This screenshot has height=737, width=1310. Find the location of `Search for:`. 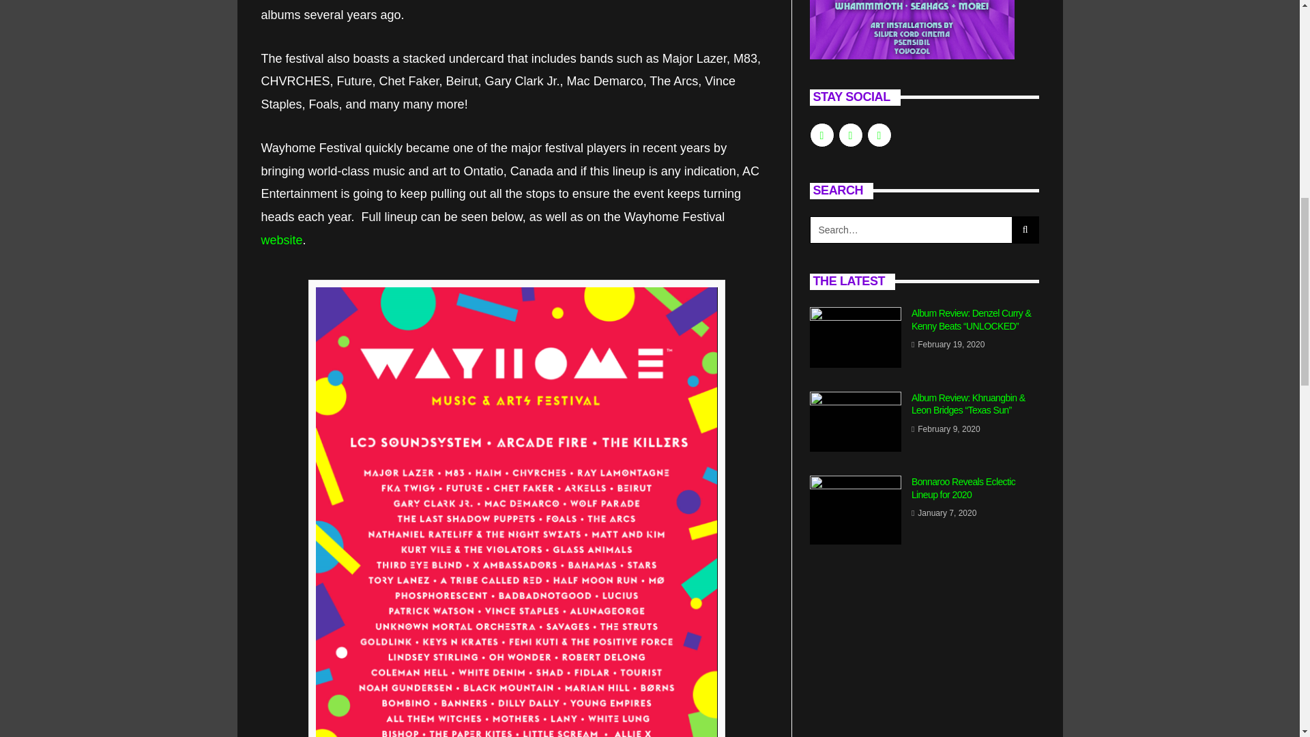

Search for: is located at coordinates (910, 230).